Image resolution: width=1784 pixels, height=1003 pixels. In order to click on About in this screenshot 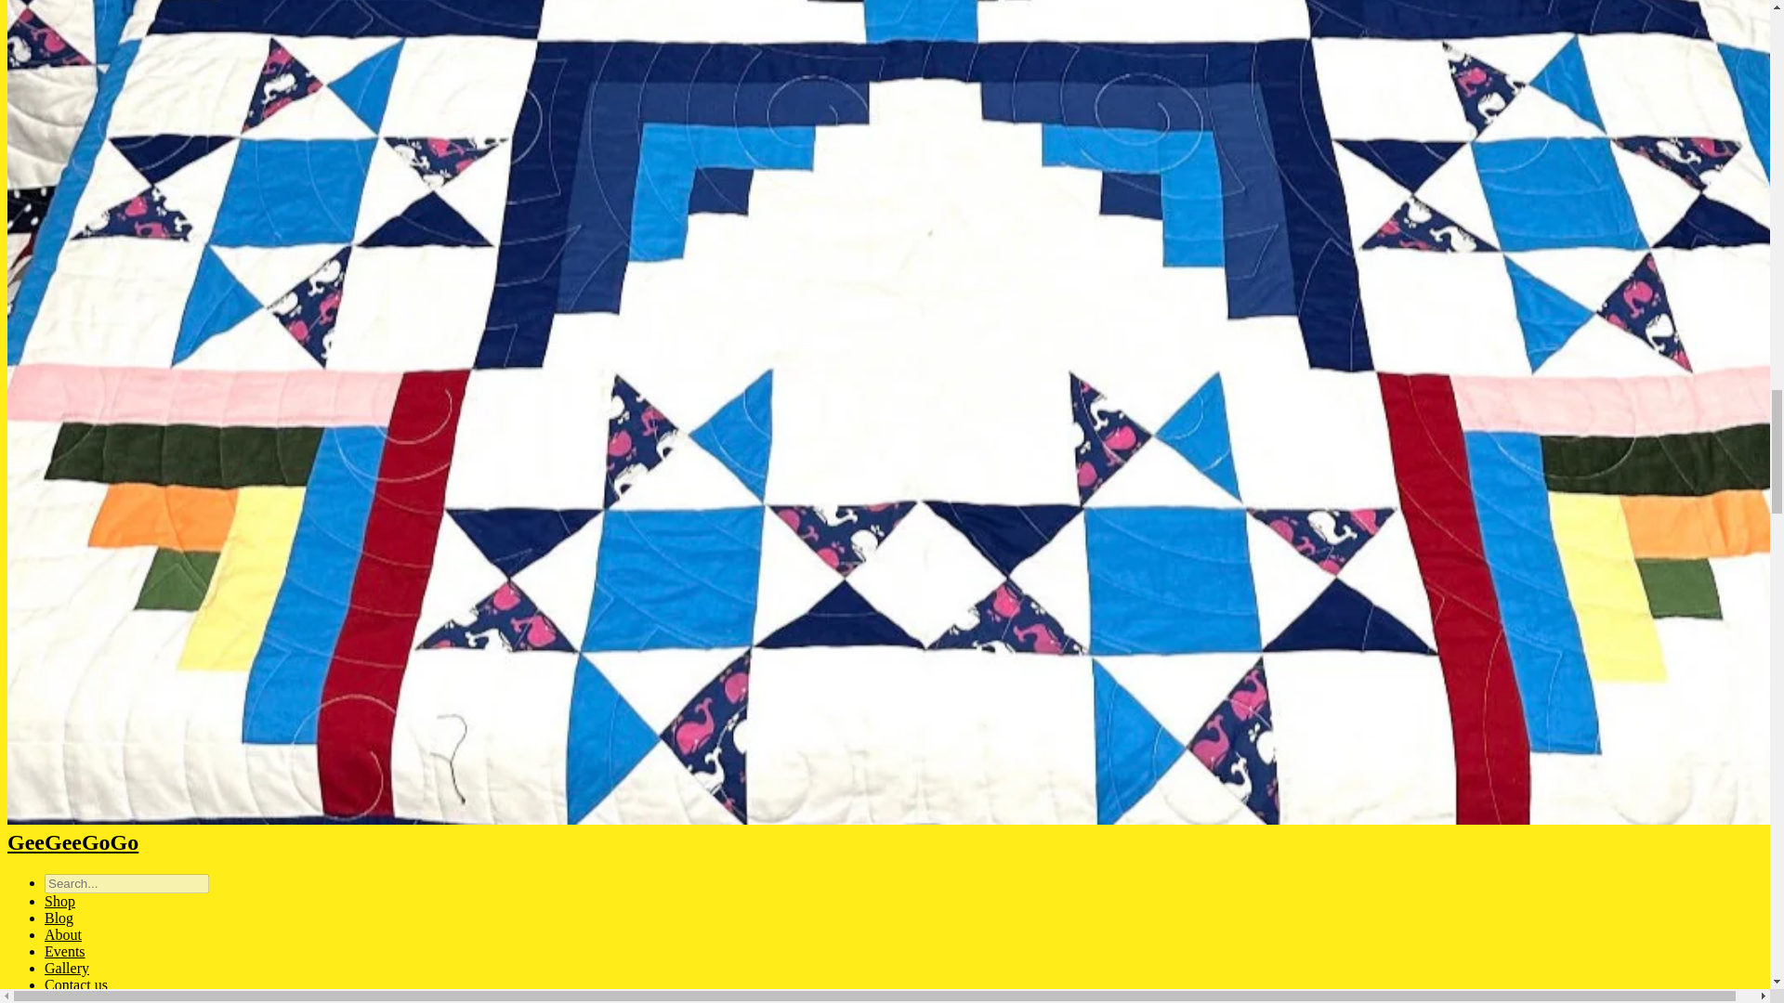, I will do `click(63, 934)`.